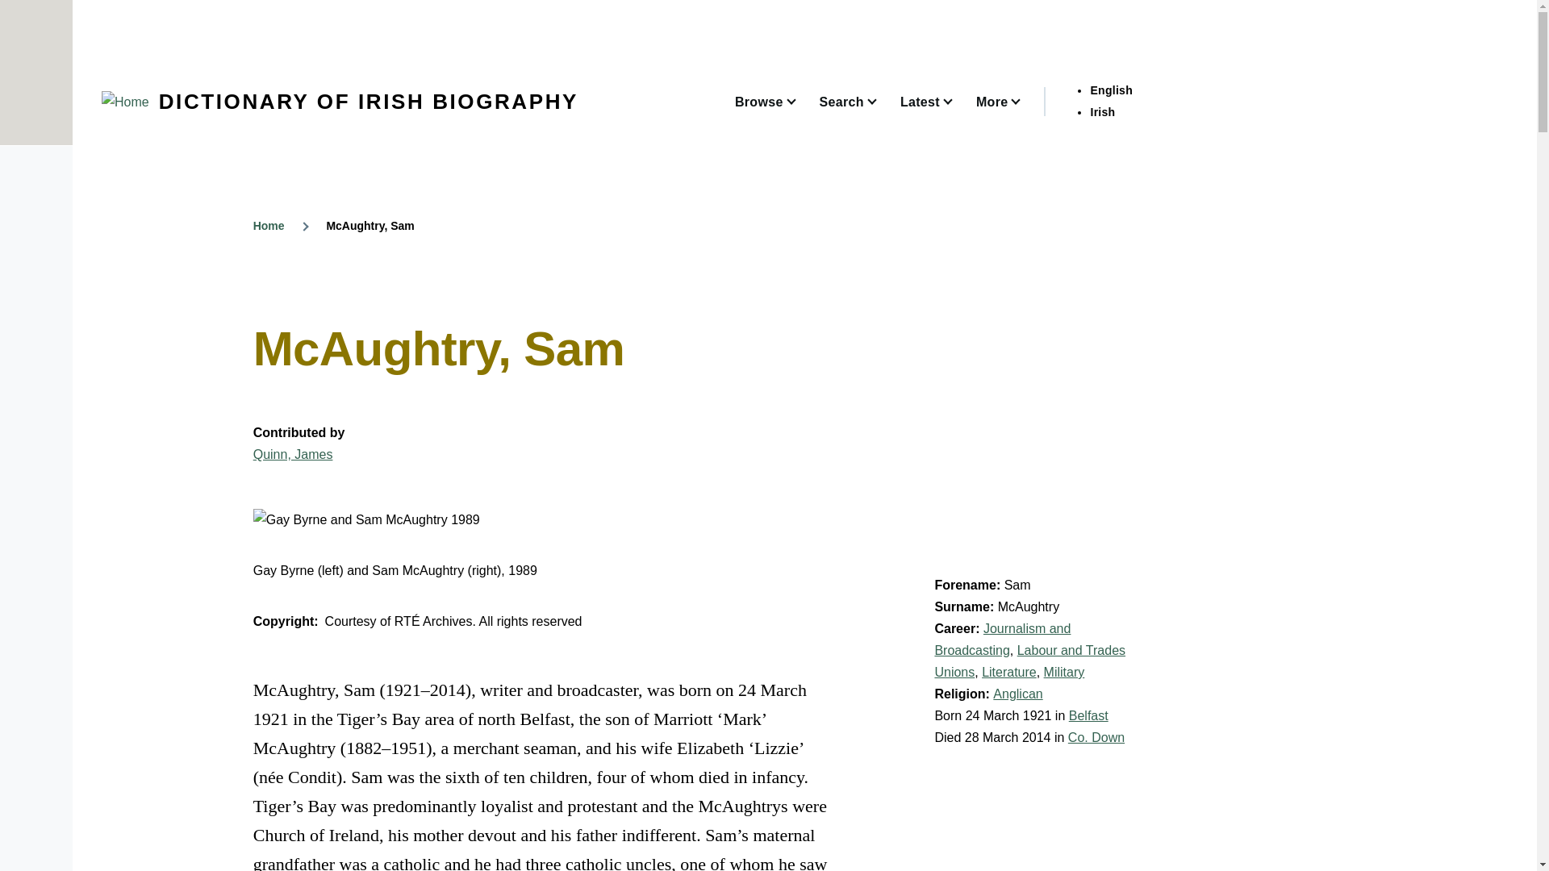 The width and height of the screenshot is (1549, 871). I want to click on Skip to main content, so click(633, 7).